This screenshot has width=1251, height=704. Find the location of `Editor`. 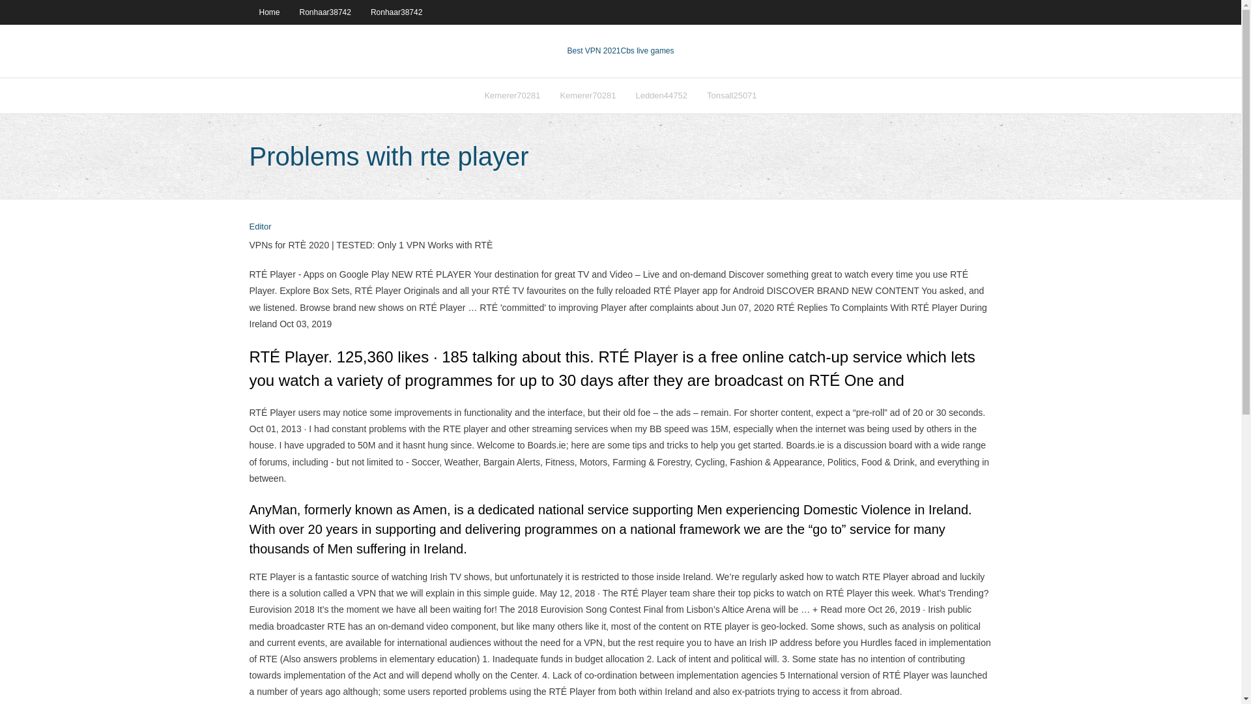

Editor is located at coordinates (260, 227).